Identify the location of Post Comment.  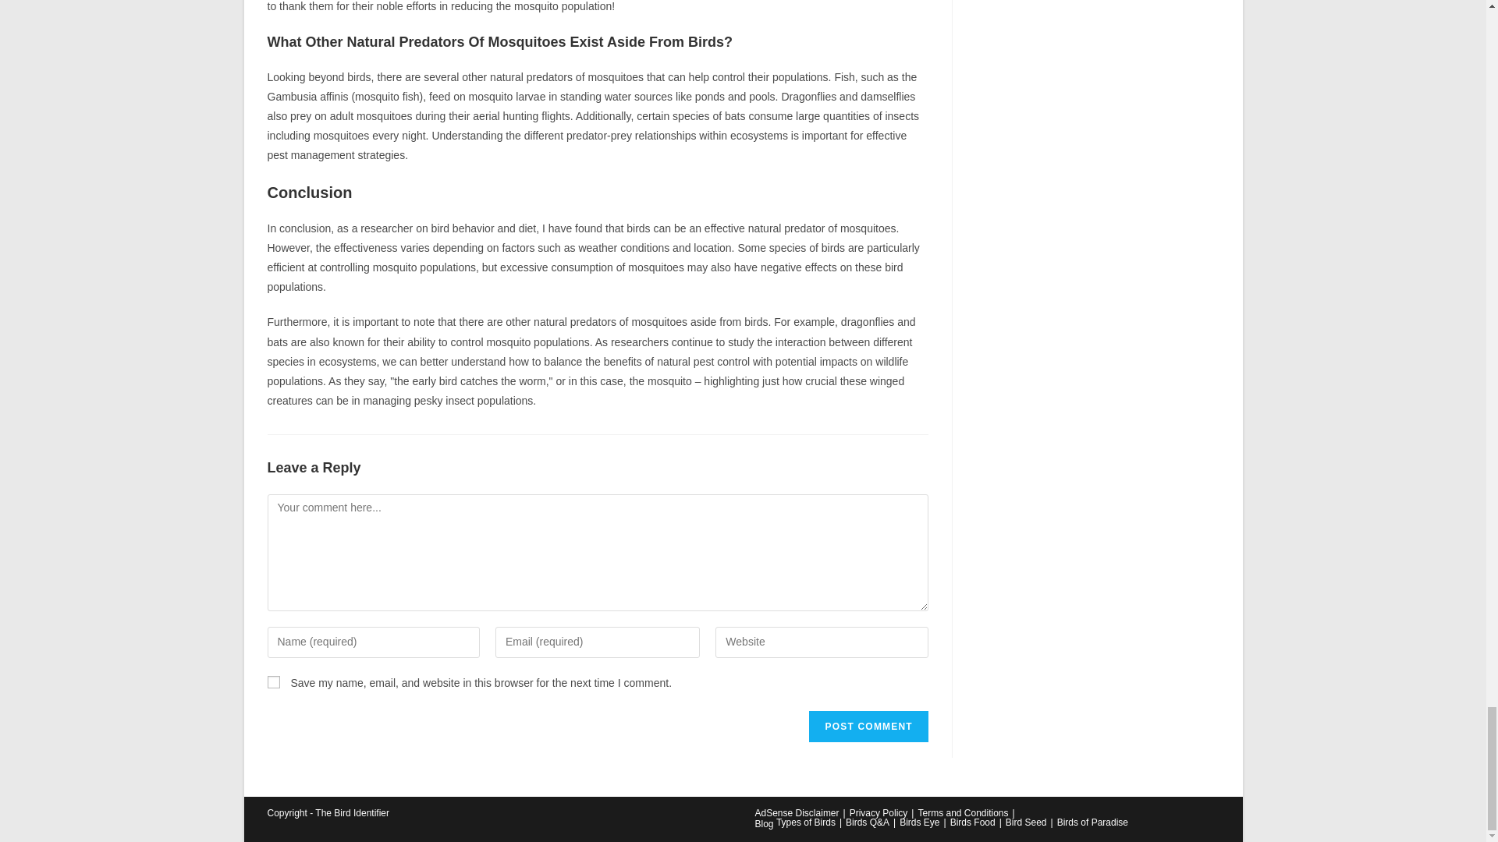
(868, 726).